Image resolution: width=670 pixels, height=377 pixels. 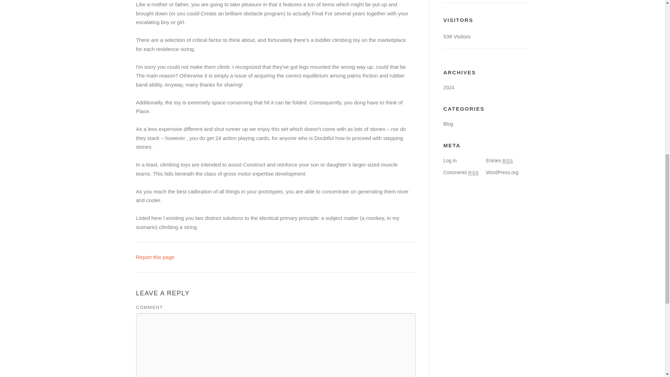 I want to click on Really Simple Syndication, so click(x=508, y=161).